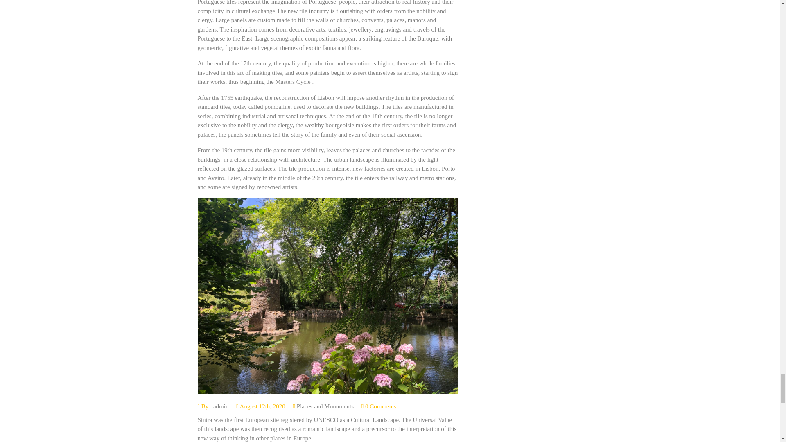 The width and height of the screenshot is (786, 442). I want to click on admin, so click(221, 406).